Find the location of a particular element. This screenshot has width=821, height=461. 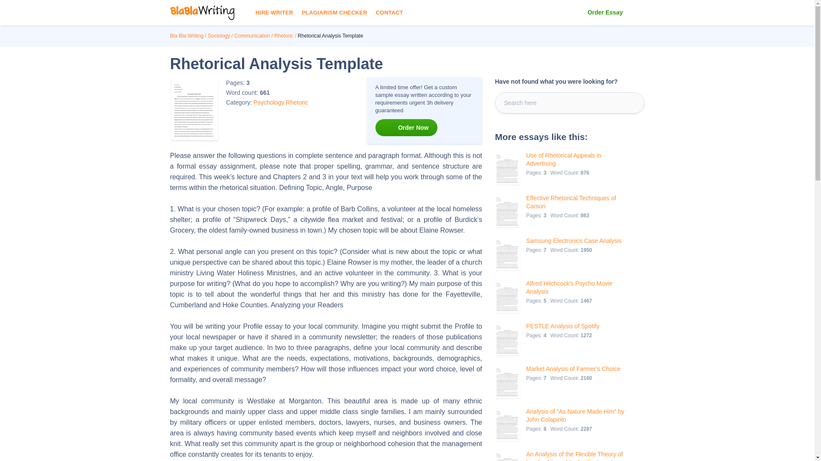

Communication is located at coordinates (252, 35).